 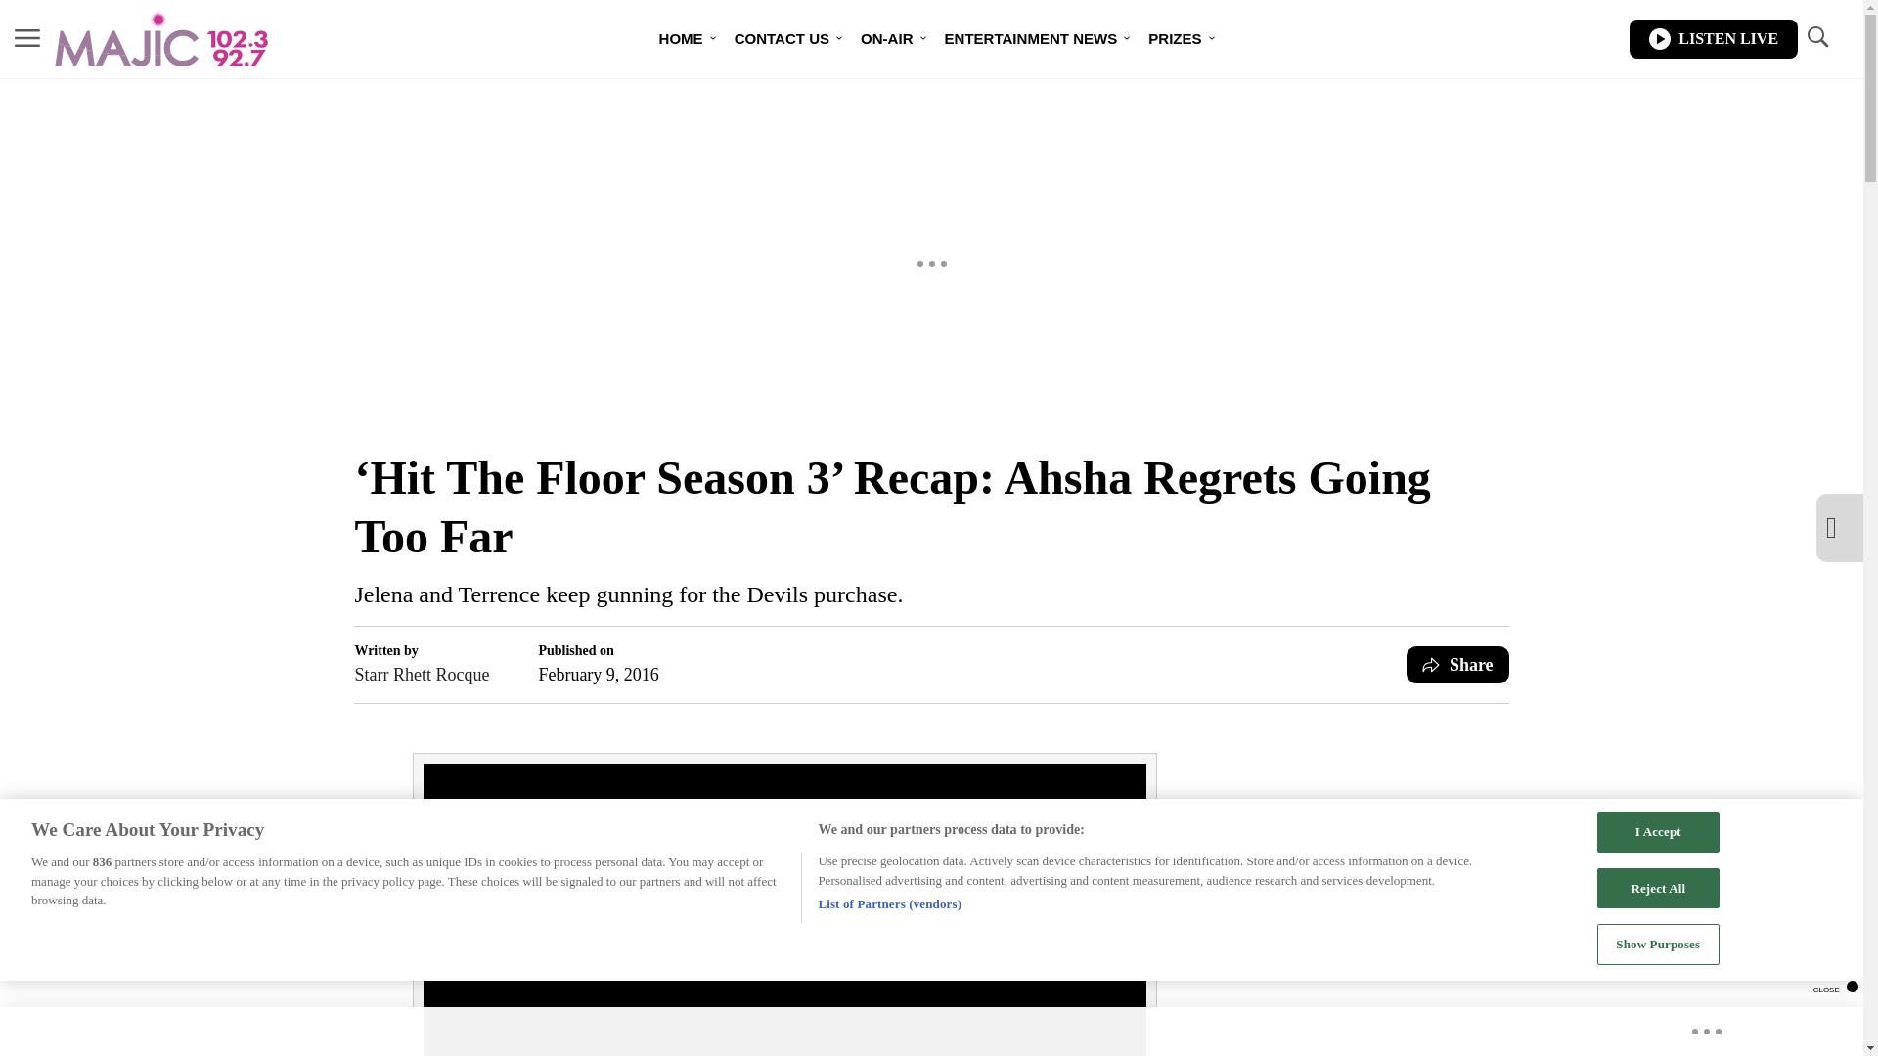 What do you see at coordinates (1714, 39) in the screenshot?
I see `LISTEN LIVE` at bounding box center [1714, 39].